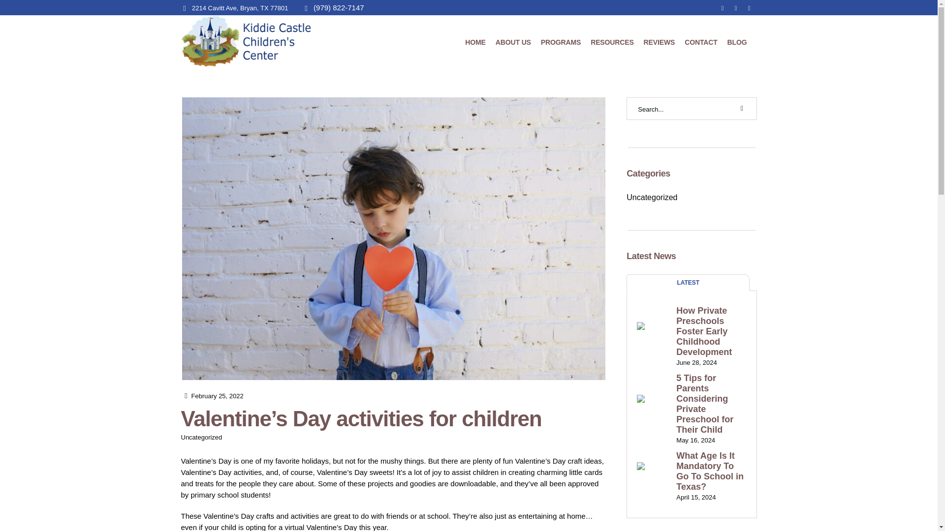  Describe the element at coordinates (723, 8) in the screenshot. I see `Google` at that location.